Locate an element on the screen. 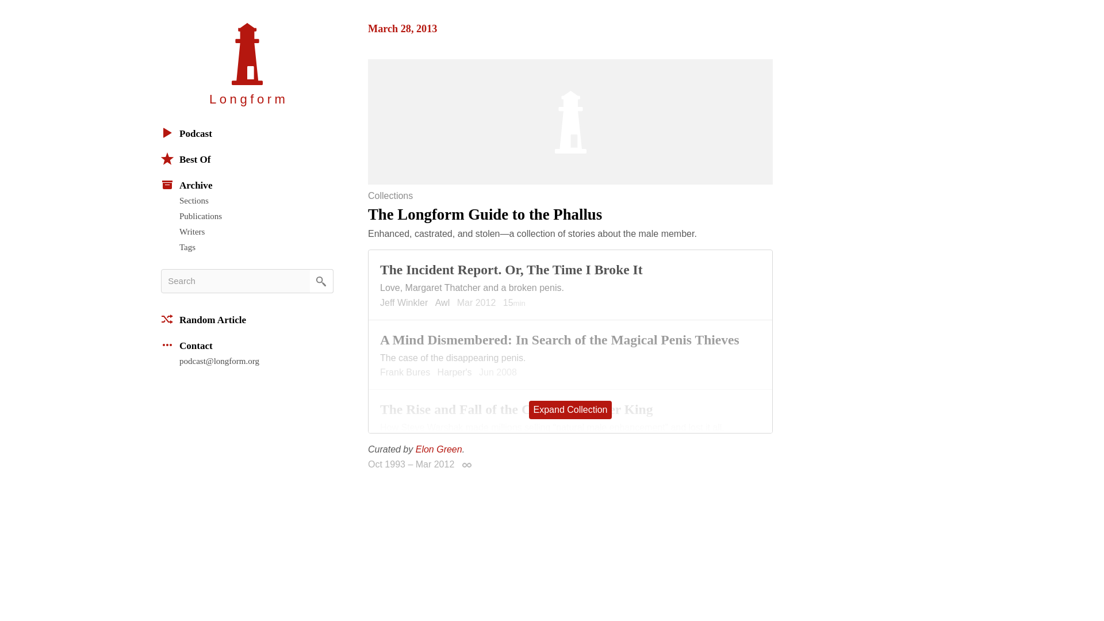  Writers is located at coordinates (256, 231).